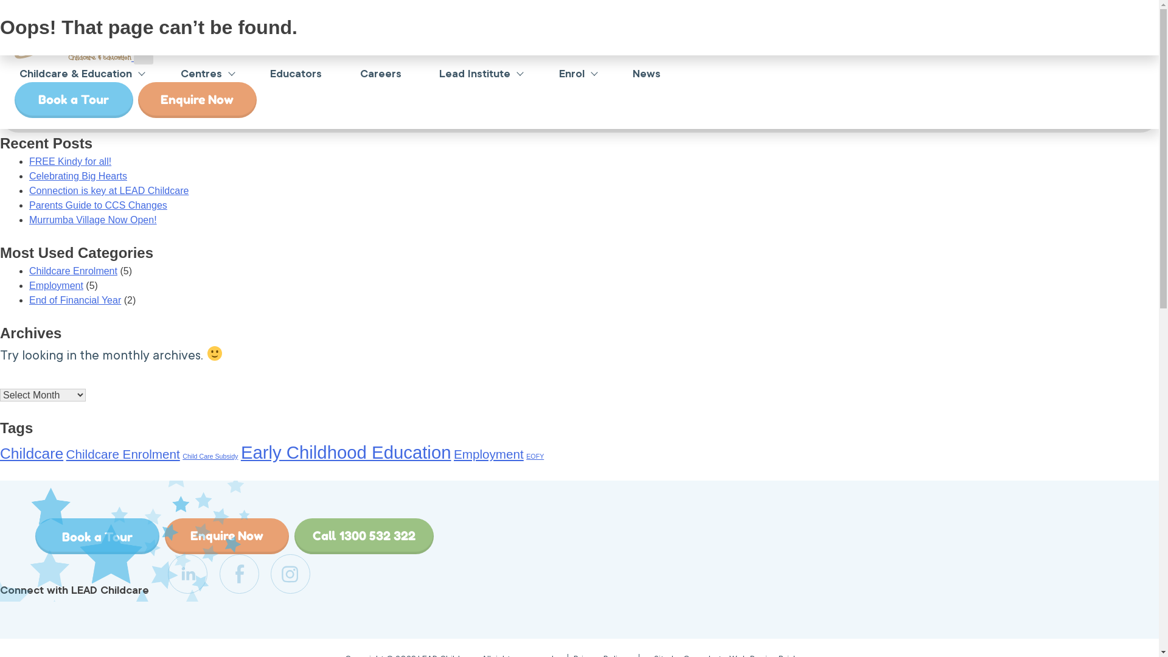  I want to click on News, so click(647, 74).